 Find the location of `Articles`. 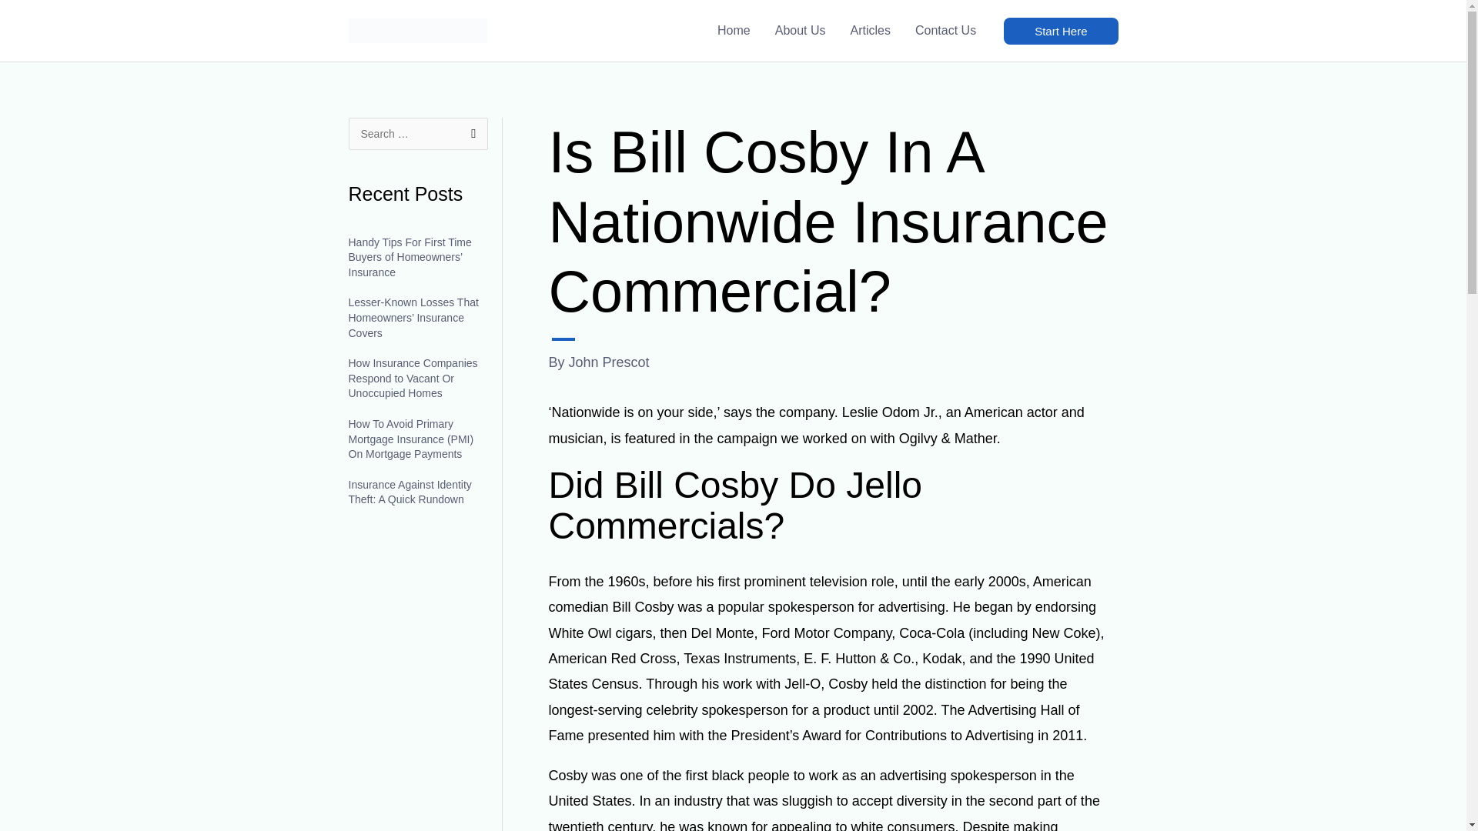

Articles is located at coordinates (870, 31).